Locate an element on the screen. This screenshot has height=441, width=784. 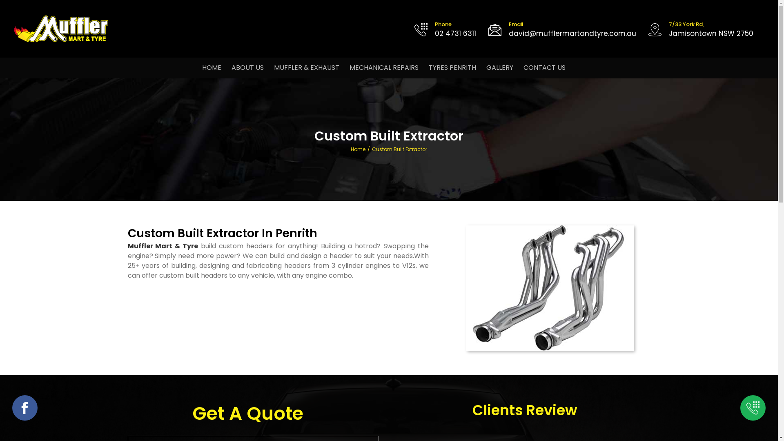
HOME is located at coordinates (212, 68).